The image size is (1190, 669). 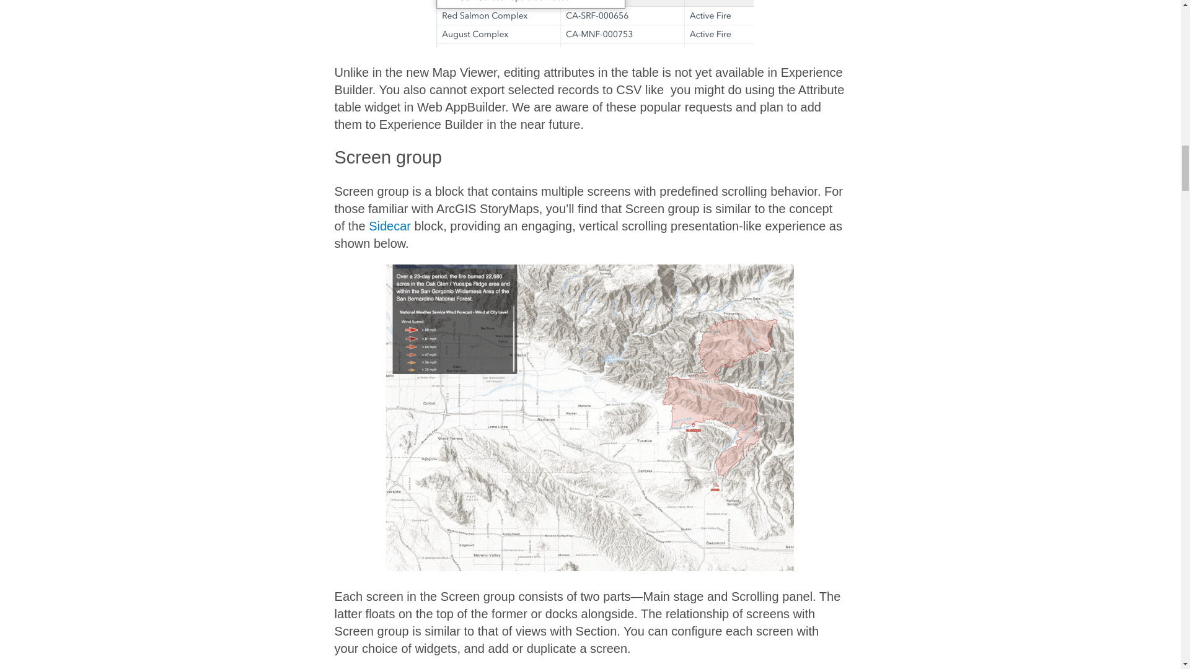 I want to click on Tab or dropdown arrangement, so click(x=590, y=24).